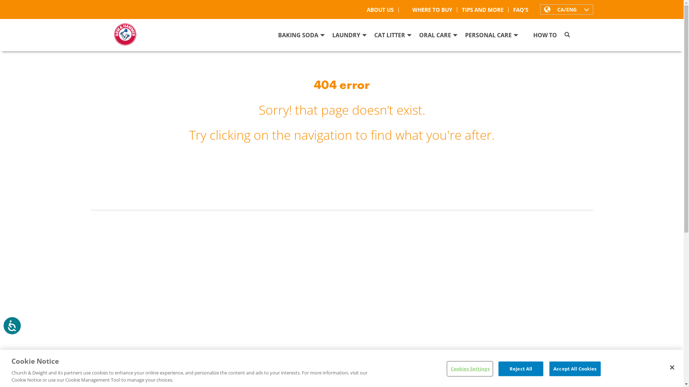 The height and width of the screenshot is (387, 689). Describe the element at coordinates (483, 10) in the screenshot. I see `TIPS AND MORE` at that location.